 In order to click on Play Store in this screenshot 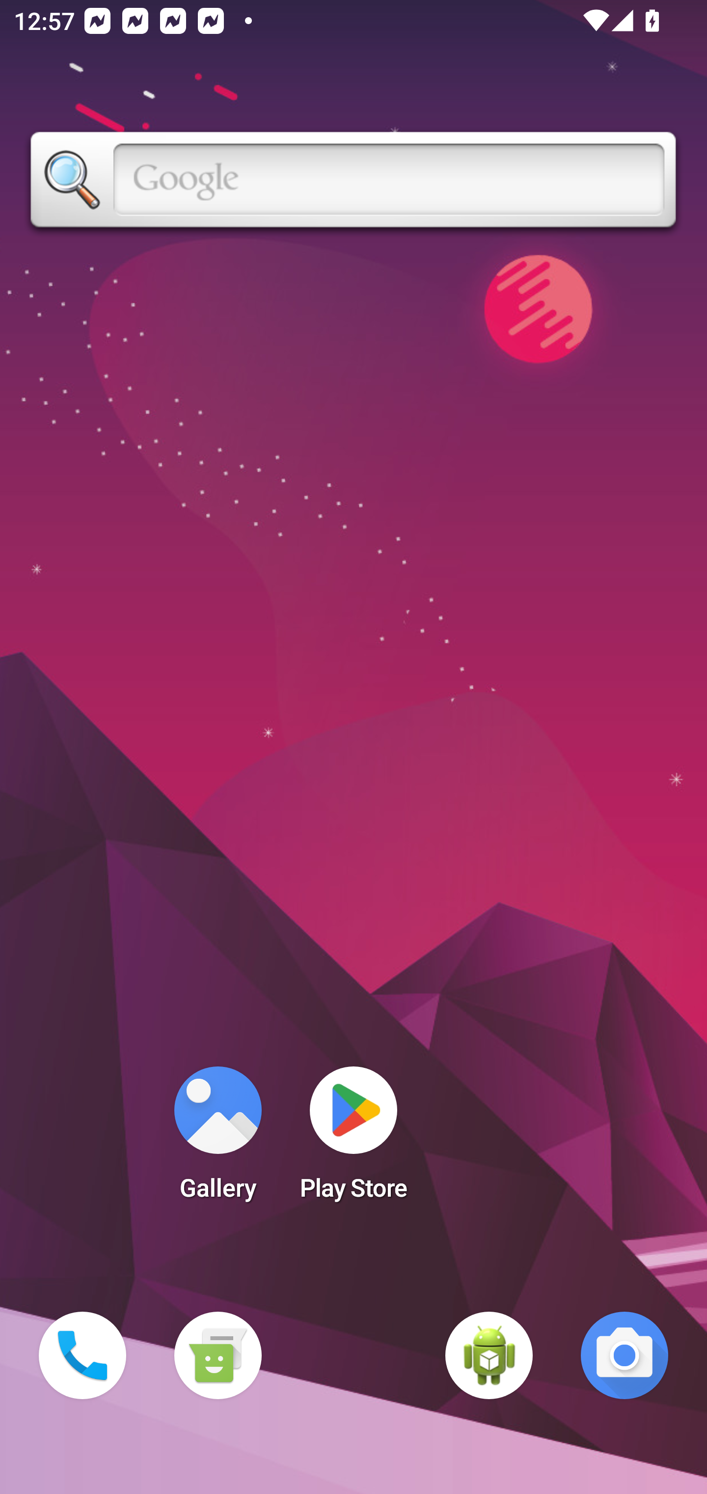, I will do `click(353, 1139)`.